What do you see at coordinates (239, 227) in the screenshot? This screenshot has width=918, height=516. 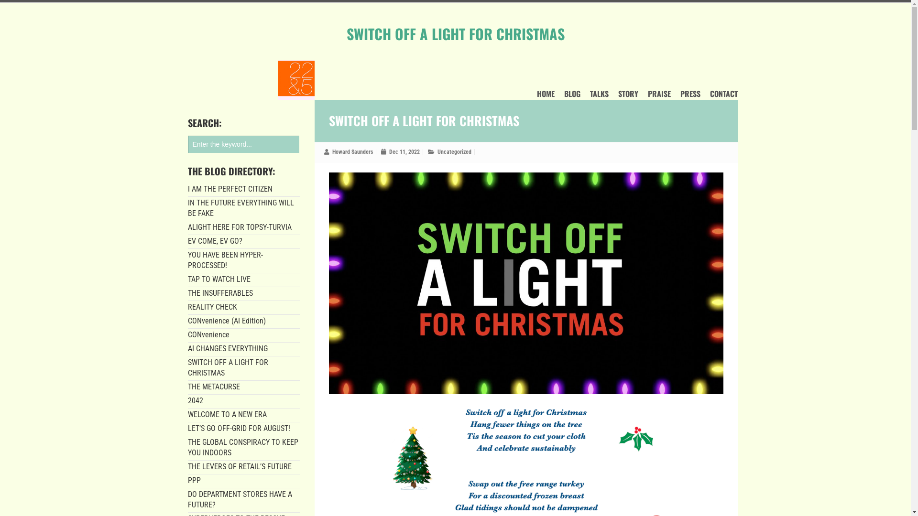 I see `ALIGHT HERE FOR TOPSY-TURVIA` at bounding box center [239, 227].